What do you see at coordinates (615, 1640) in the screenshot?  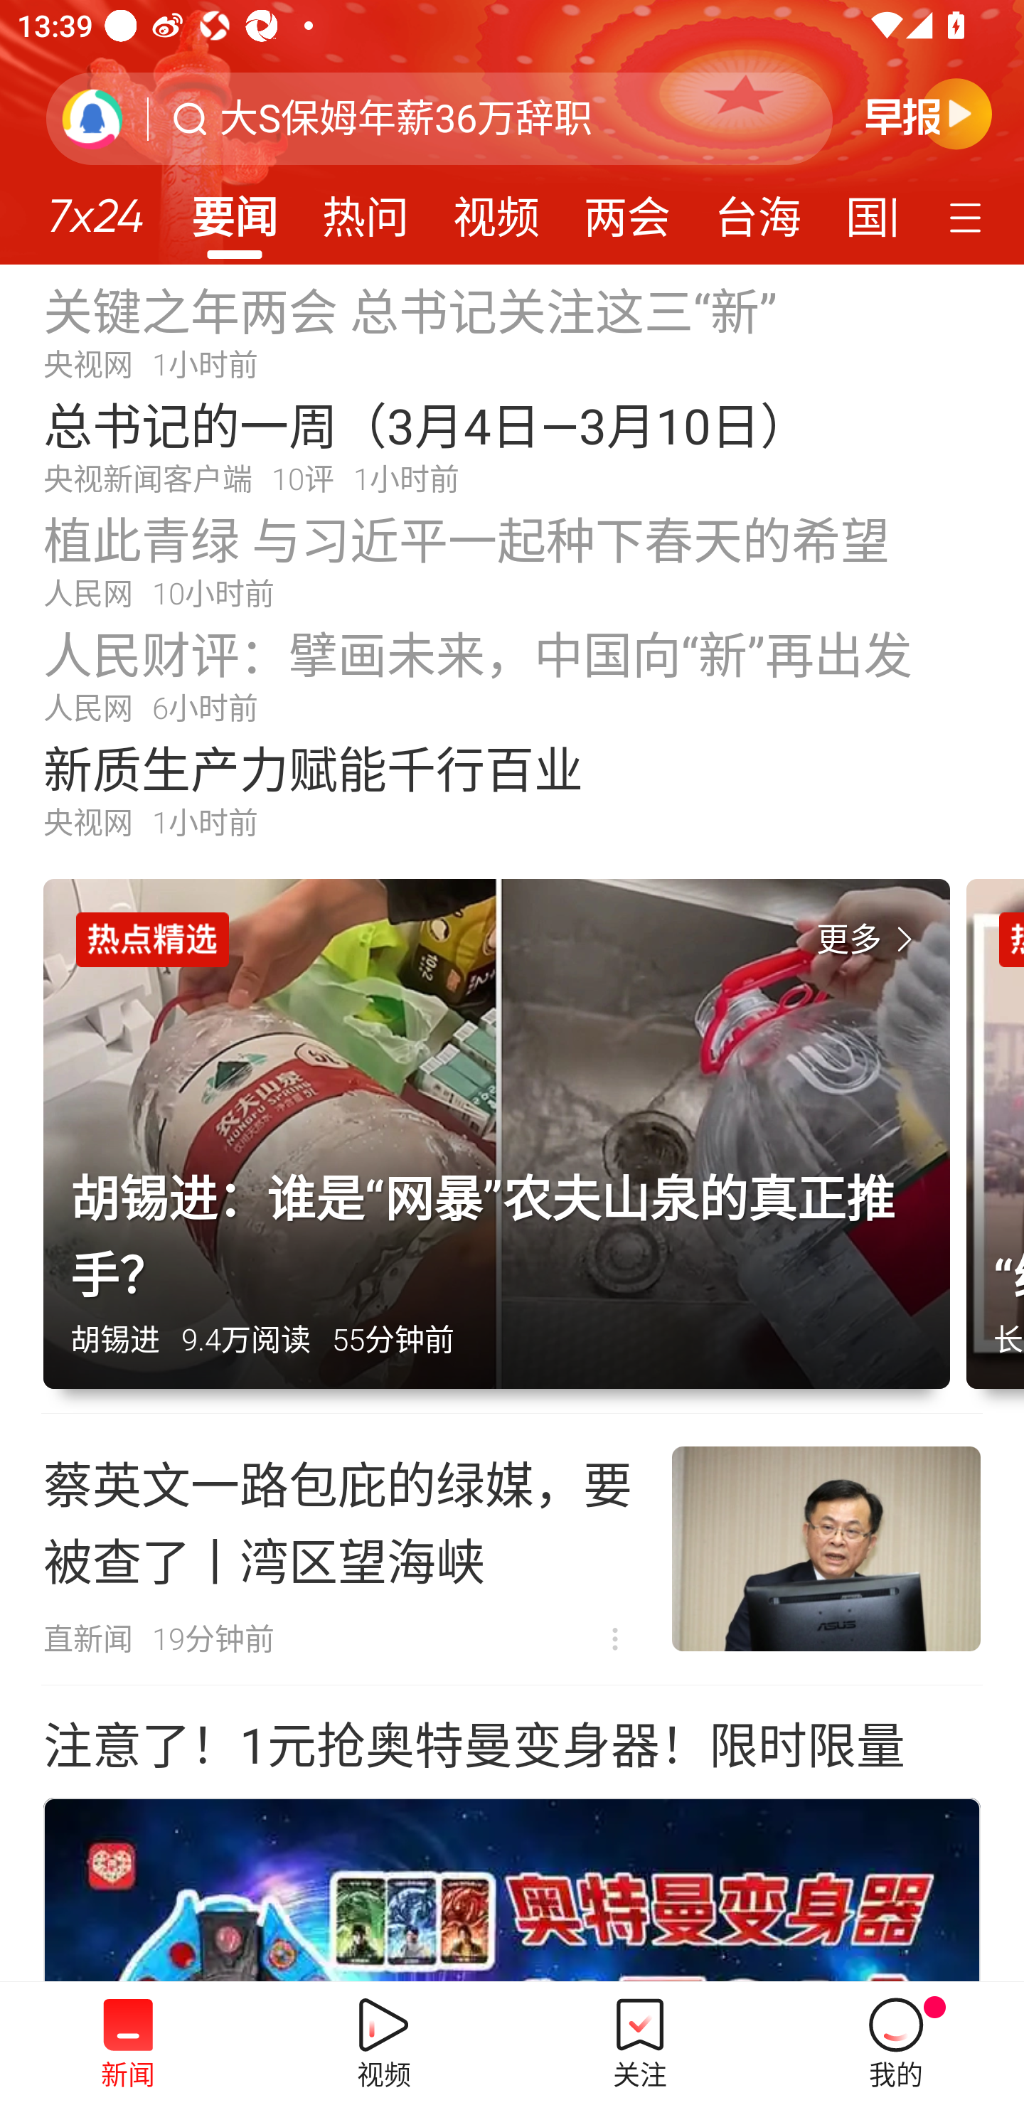 I see ` 不感兴趣` at bounding box center [615, 1640].